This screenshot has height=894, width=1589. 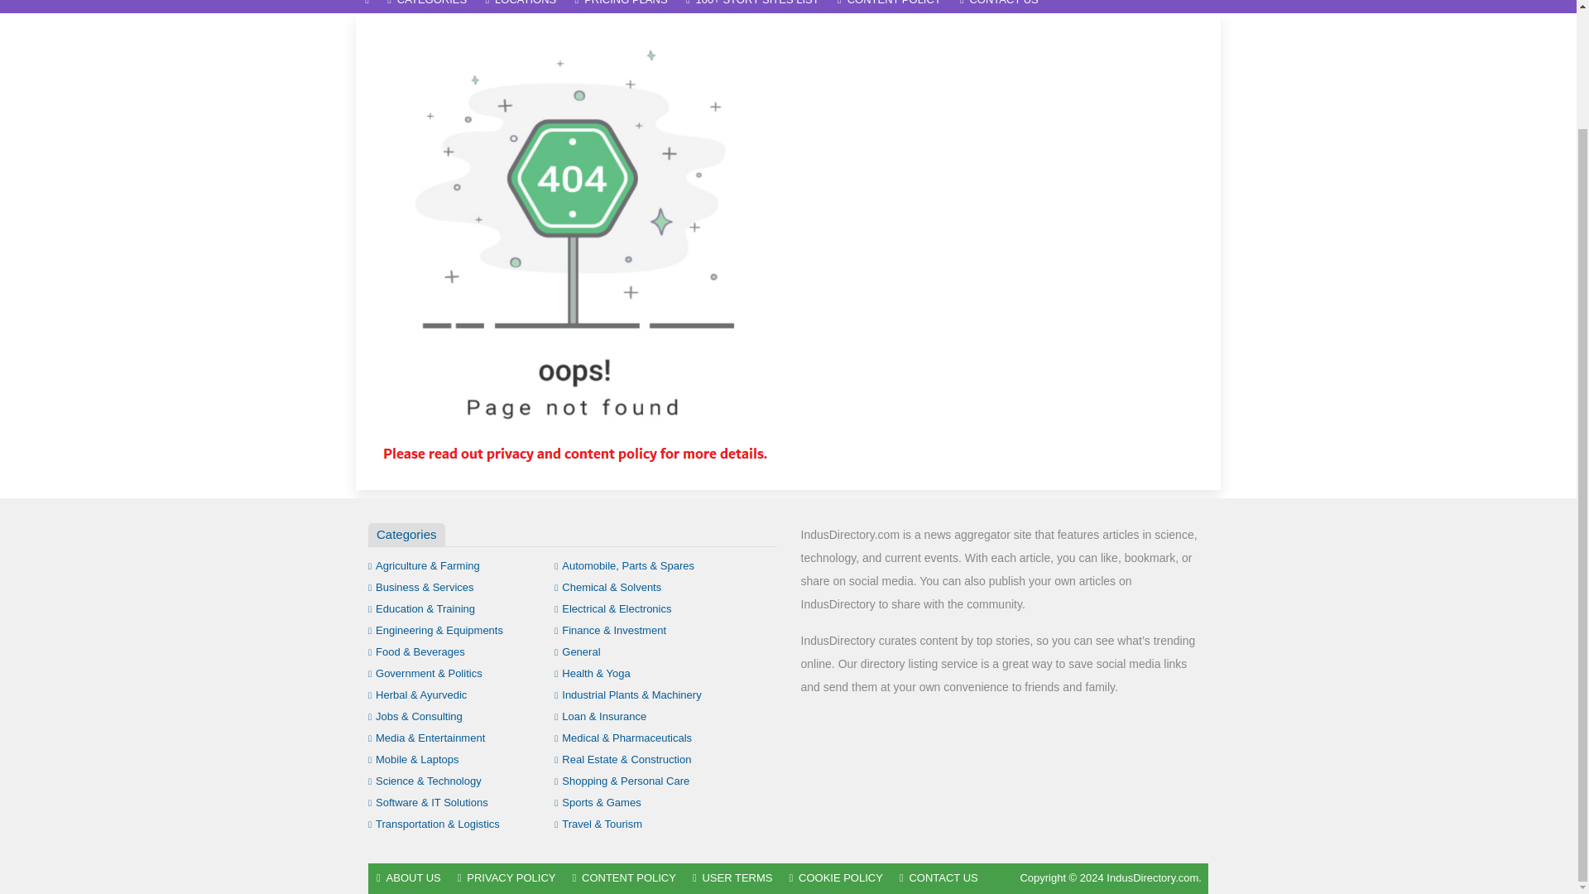 What do you see at coordinates (889, 7) in the screenshot?
I see `CONTENT POLICY` at bounding box center [889, 7].